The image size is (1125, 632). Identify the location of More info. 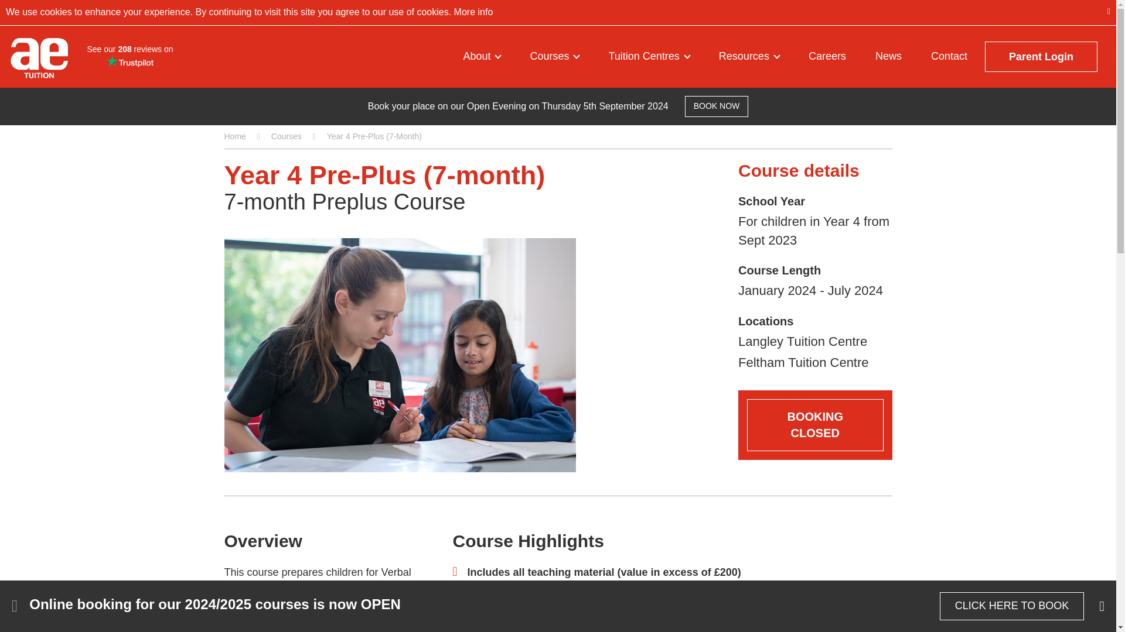
(471, 12).